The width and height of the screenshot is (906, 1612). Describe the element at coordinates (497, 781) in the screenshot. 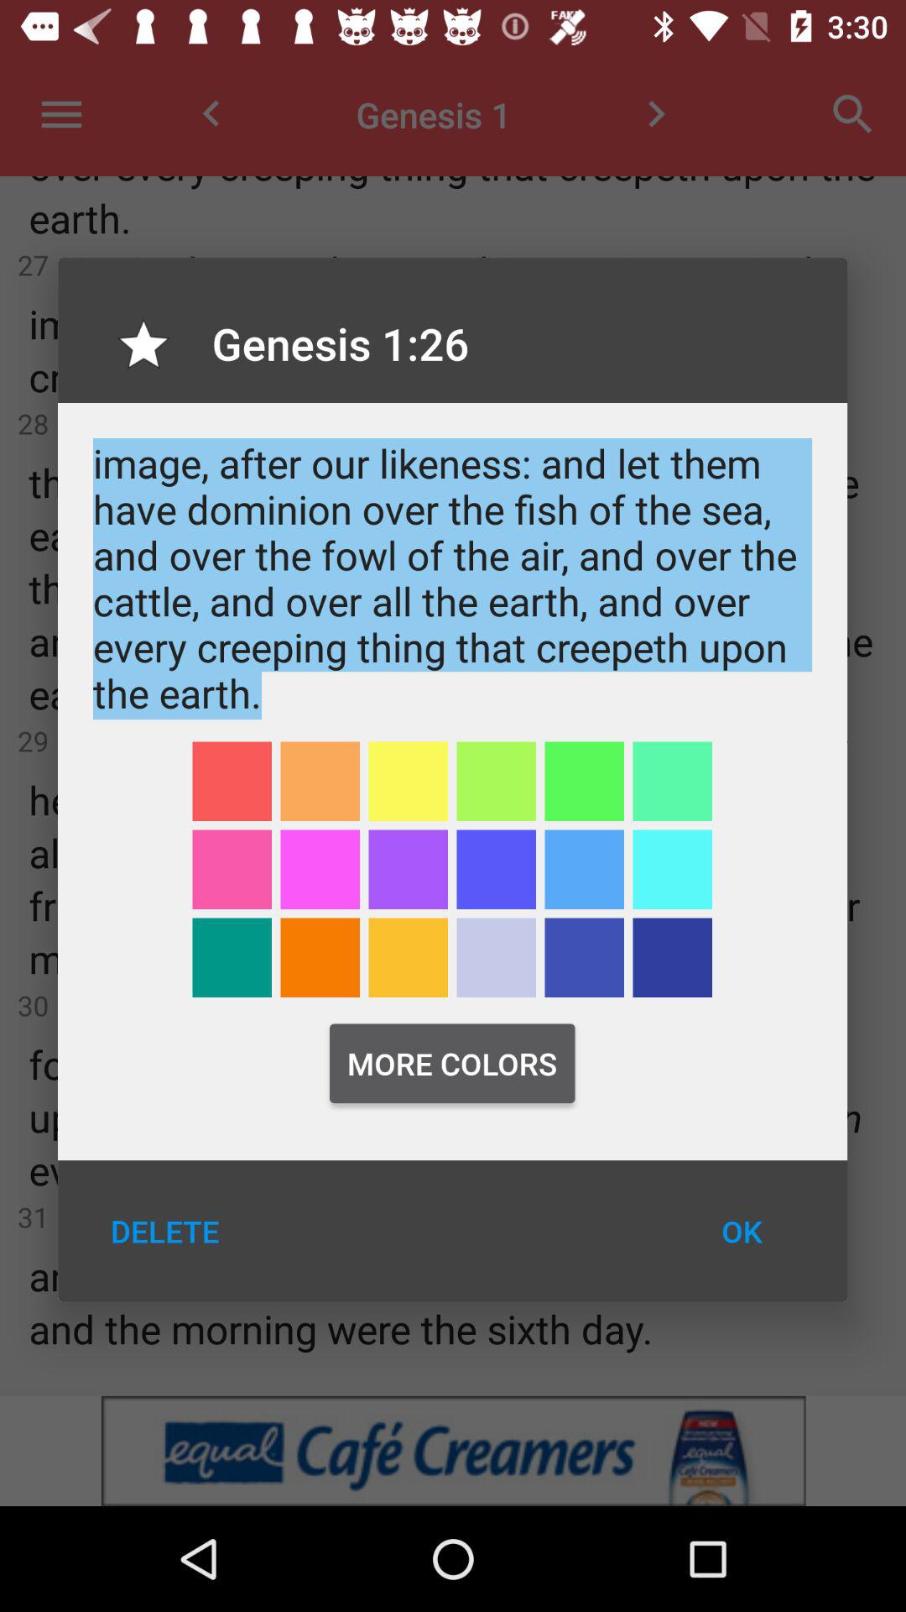

I see `select color` at that location.